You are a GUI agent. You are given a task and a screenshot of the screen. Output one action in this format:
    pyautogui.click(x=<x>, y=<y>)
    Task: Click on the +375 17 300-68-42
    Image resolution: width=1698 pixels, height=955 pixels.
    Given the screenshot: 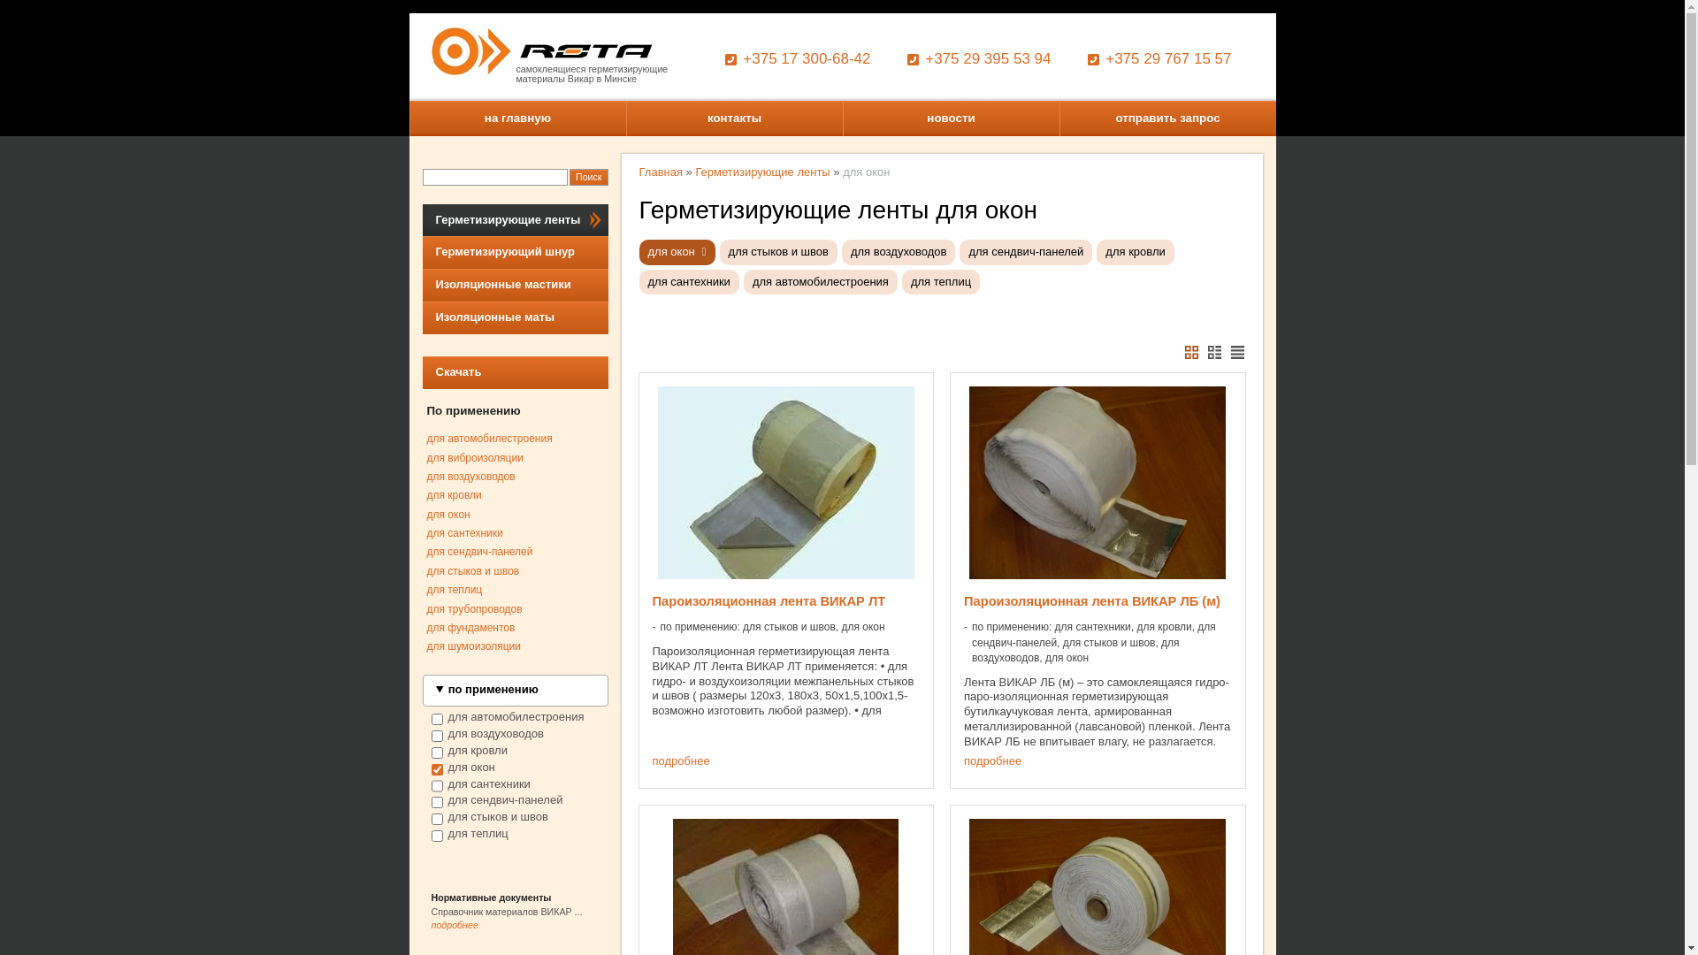 What is the action you would take?
    pyautogui.click(x=798, y=60)
    